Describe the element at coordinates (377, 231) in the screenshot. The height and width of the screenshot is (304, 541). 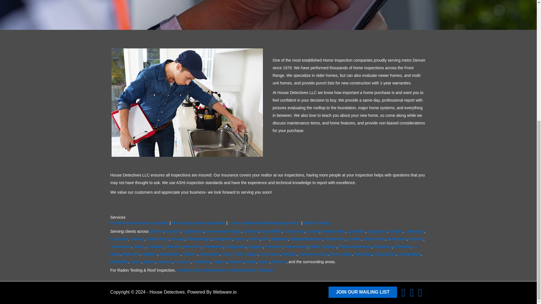
I see `Longmont` at that location.